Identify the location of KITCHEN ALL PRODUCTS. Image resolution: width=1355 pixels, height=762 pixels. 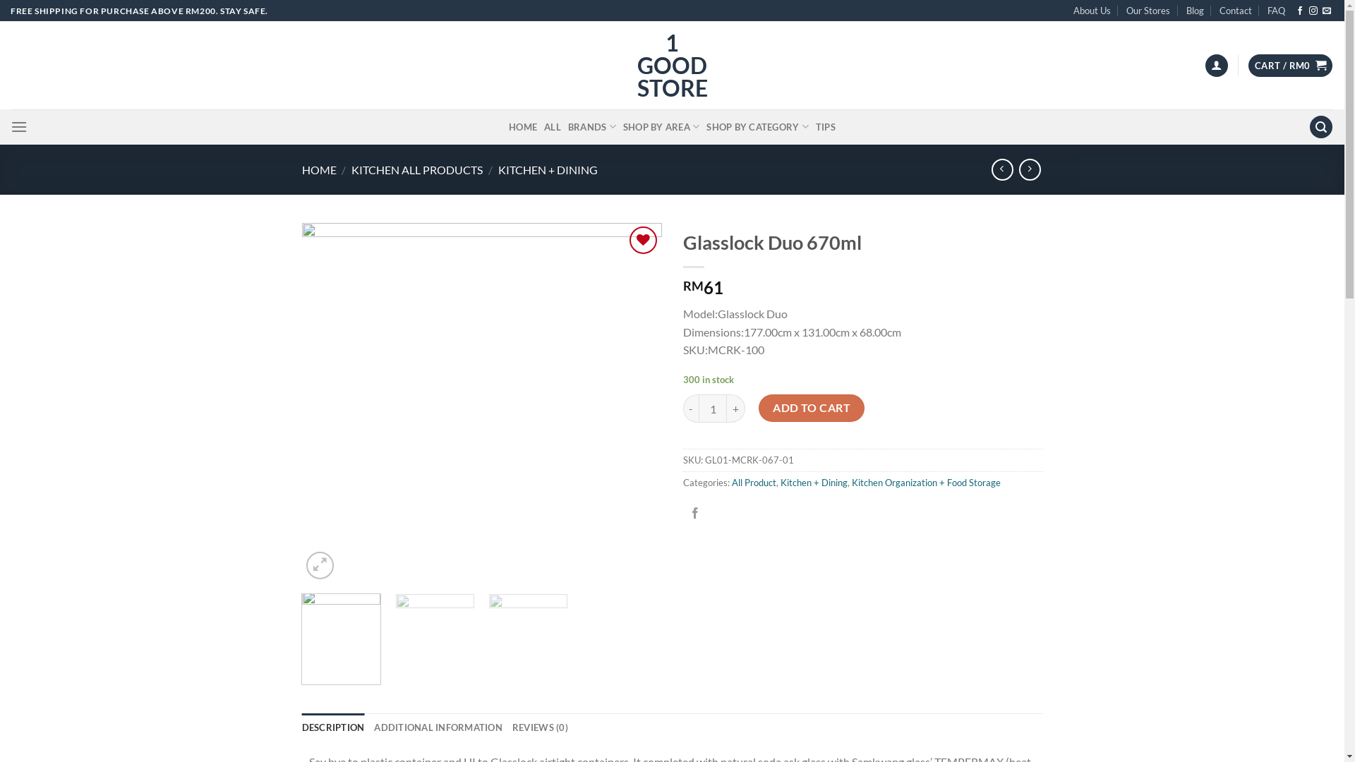
(417, 169).